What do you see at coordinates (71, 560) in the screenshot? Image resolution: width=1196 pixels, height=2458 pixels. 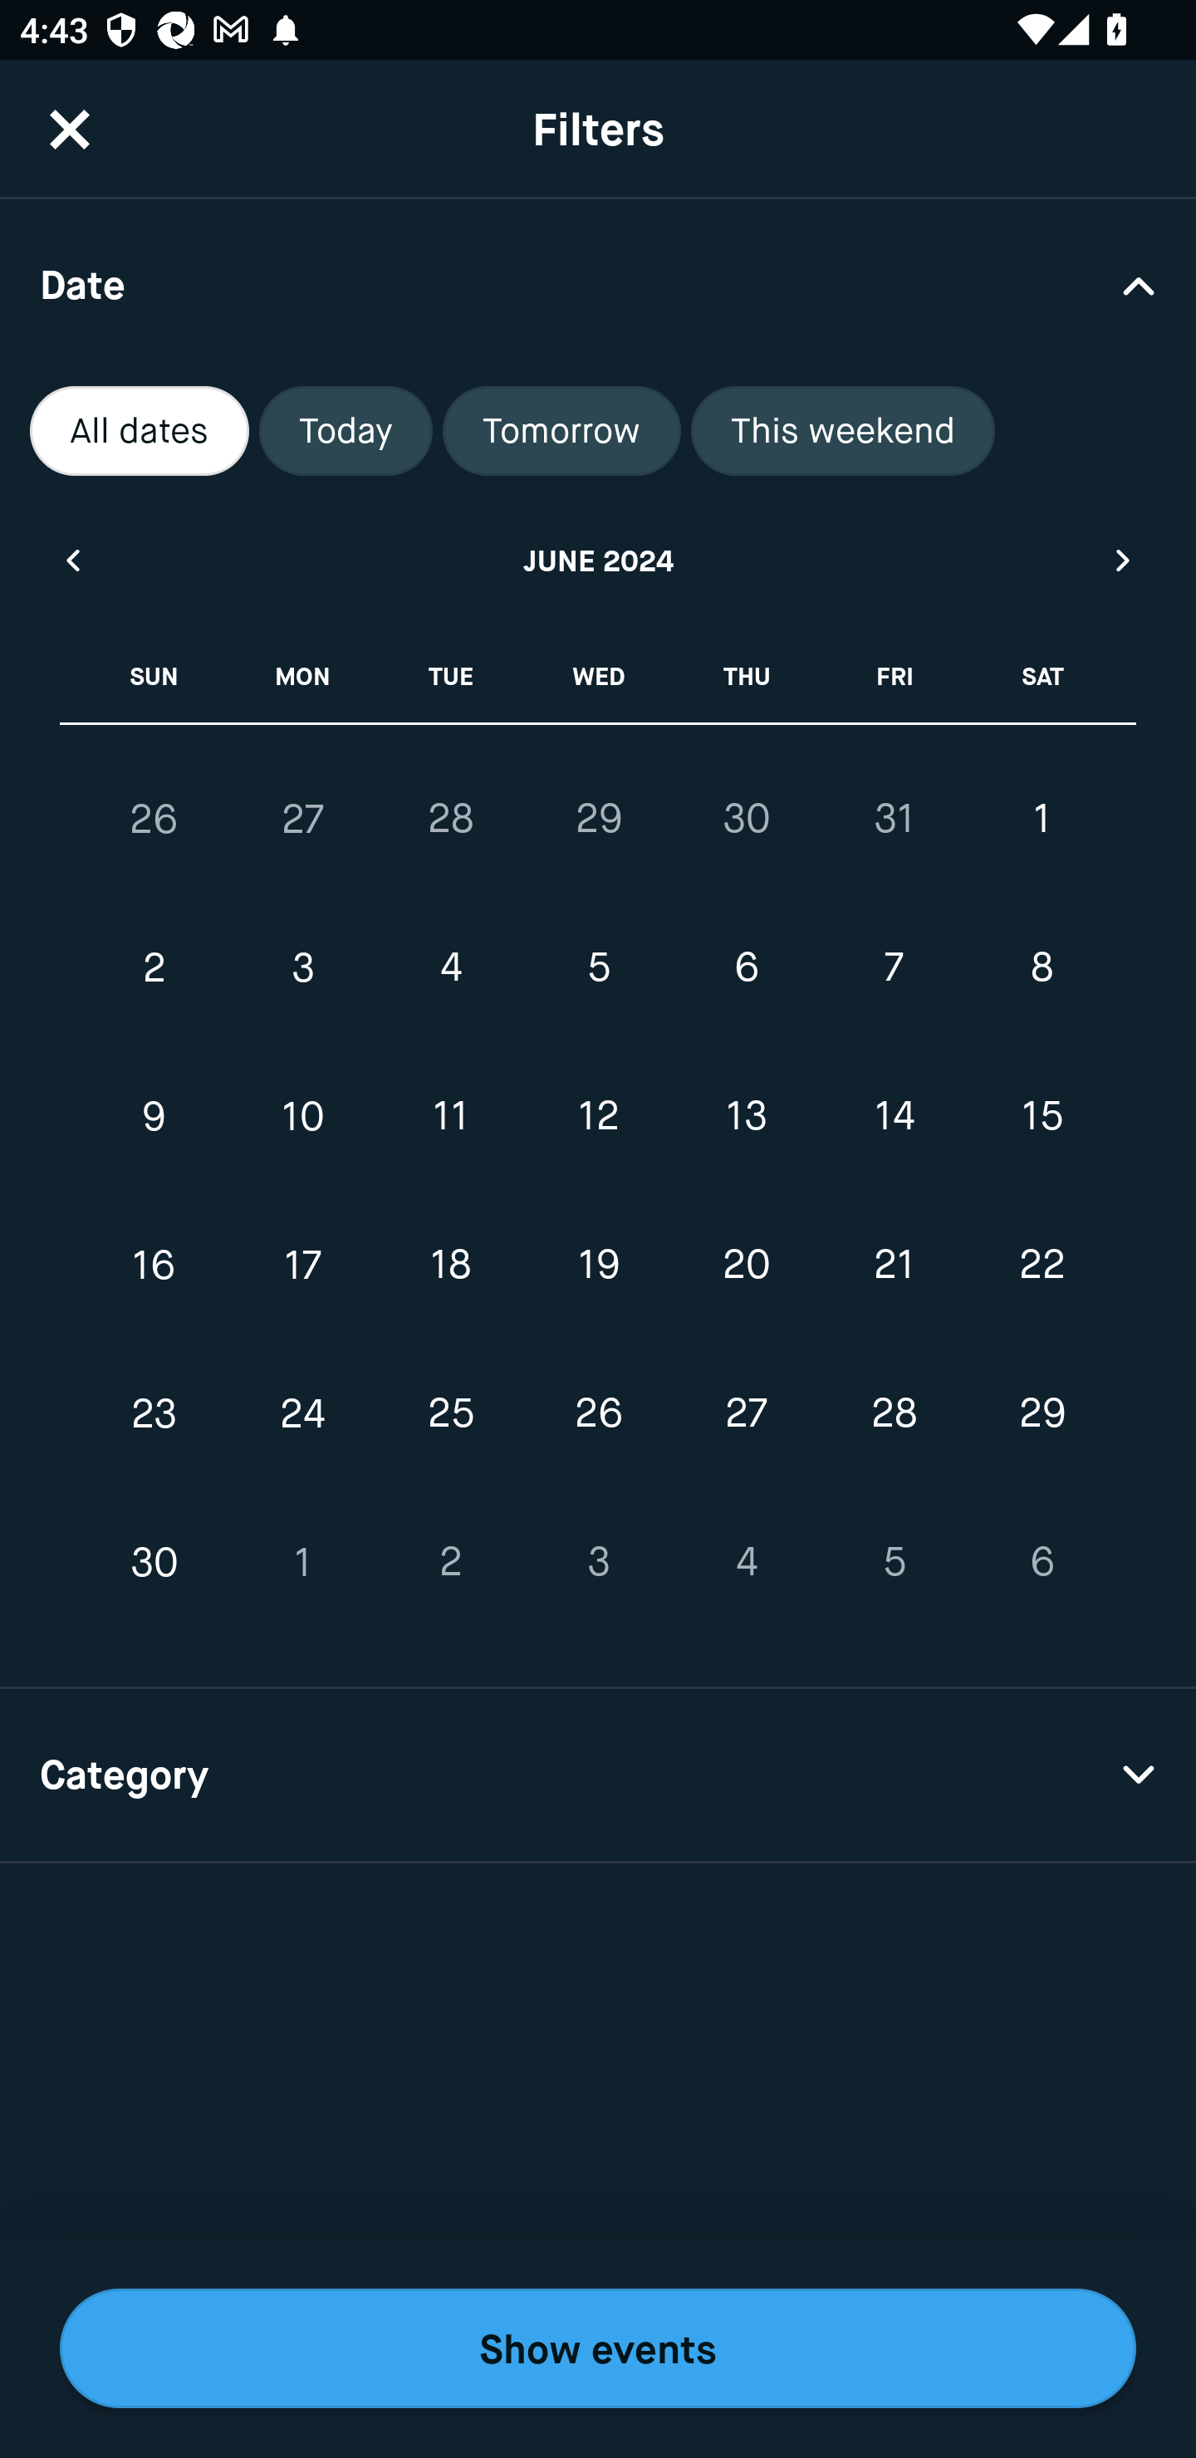 I see `Previous` at bounding box center [71, 560].